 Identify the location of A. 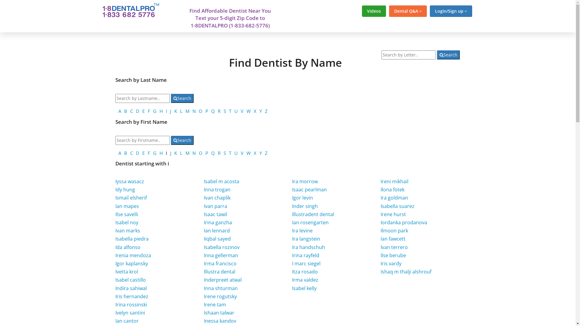
(120, 153).